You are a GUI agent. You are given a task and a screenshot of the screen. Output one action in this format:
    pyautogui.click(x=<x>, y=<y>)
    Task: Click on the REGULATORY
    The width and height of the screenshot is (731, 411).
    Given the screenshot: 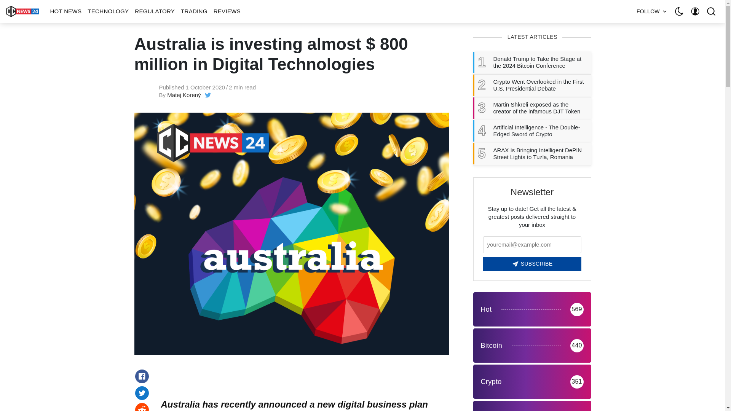 What is the action you would take?
    pyautogui.click(x=155, y=11)
    